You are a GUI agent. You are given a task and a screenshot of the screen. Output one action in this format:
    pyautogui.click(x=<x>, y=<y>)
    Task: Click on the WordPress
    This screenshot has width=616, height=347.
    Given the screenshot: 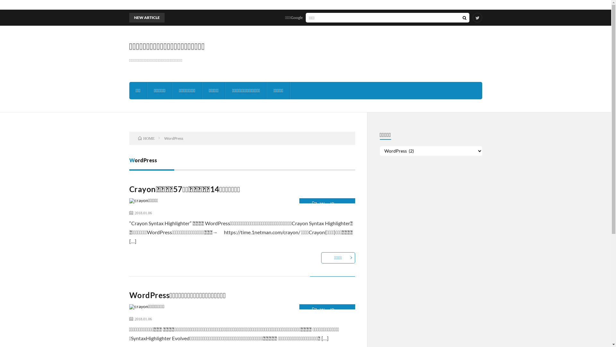 What is the action you would take?
    pyautogui.click(x=327, y=310)
    